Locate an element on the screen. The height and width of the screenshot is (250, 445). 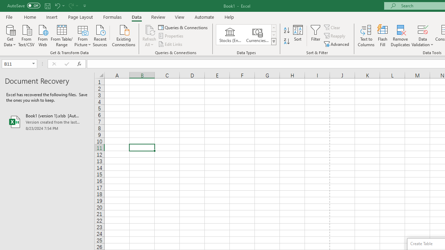
From Text/CSV is located at coordinates (26, 35).